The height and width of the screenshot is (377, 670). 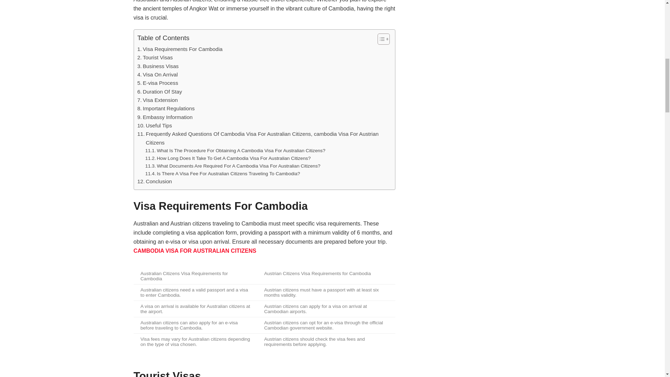 What do you see at coordinates (158, 100) in the screenshot?
I see `Visa Extension` at bounding box center [158, 100].